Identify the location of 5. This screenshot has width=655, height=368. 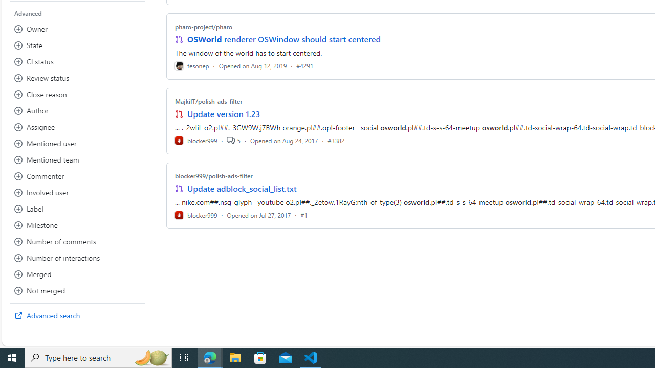
(233, 140).